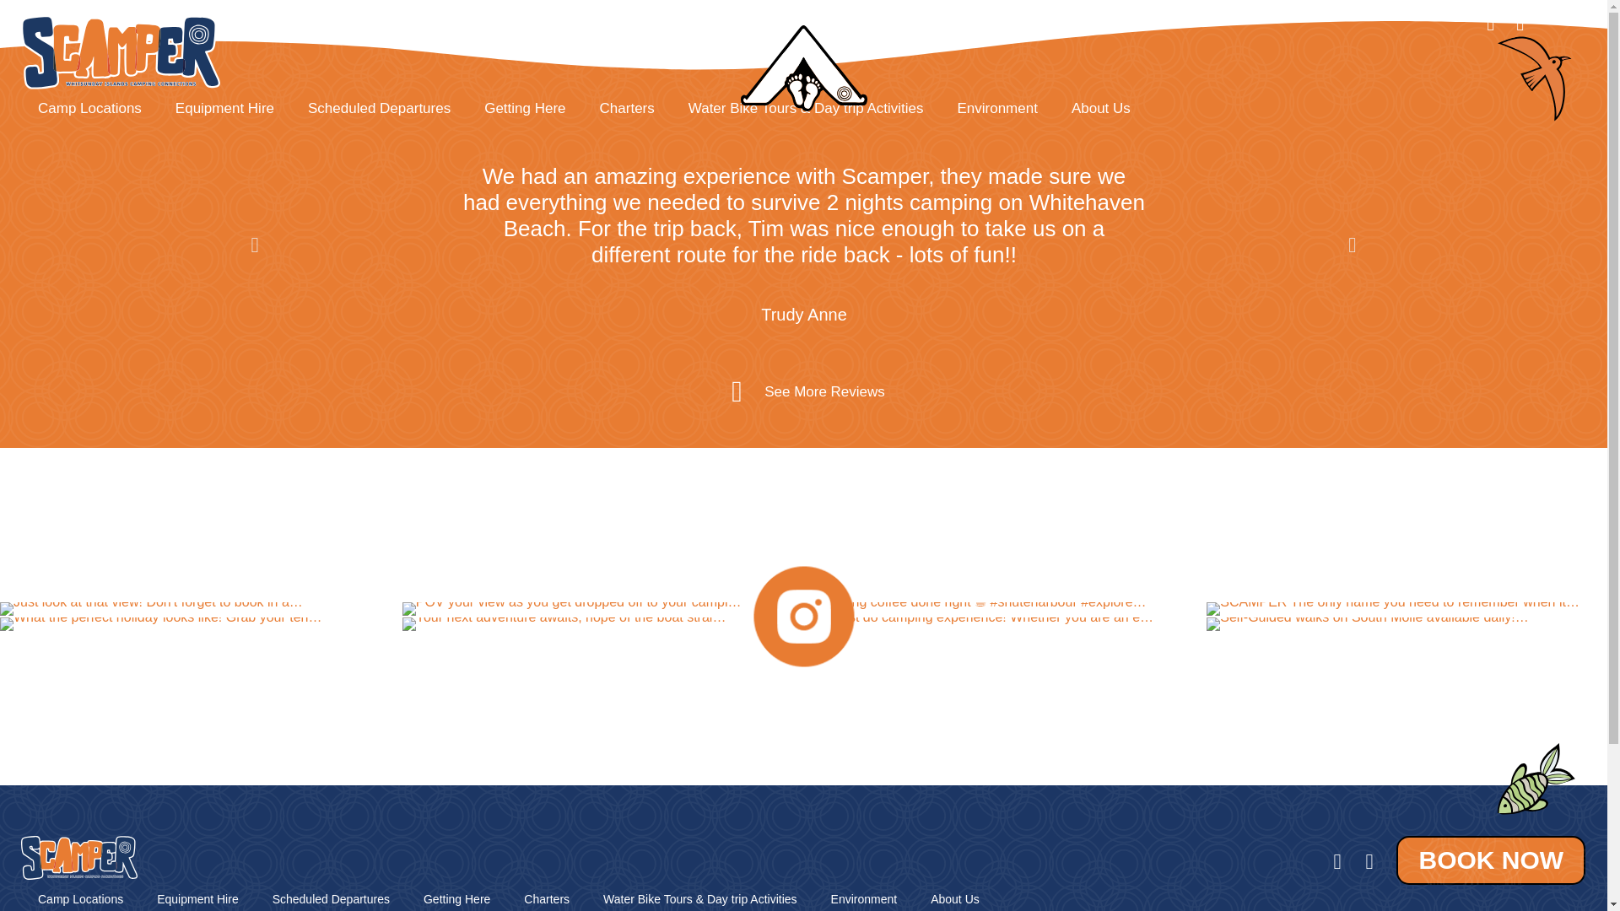  What do you see at coordinates (547, 896) in the screenshot?
I see `Charters` at bounding box center [547, 896].